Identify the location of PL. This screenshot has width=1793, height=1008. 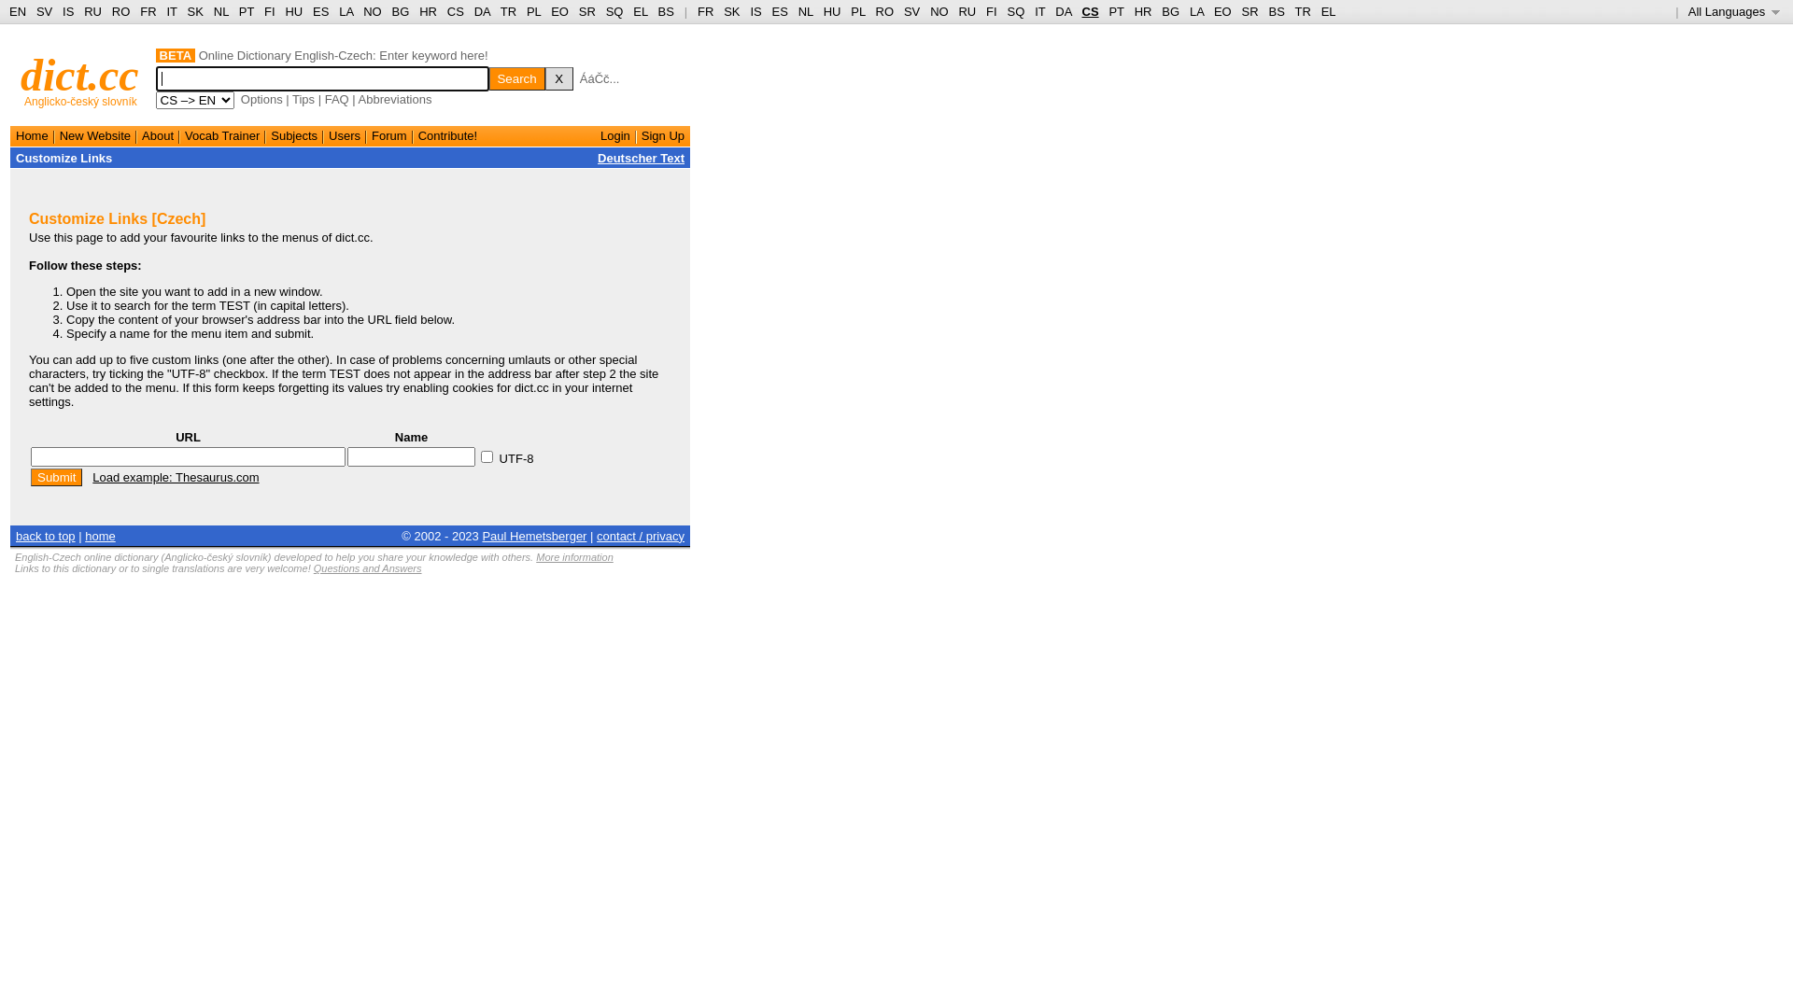
(857, 11).